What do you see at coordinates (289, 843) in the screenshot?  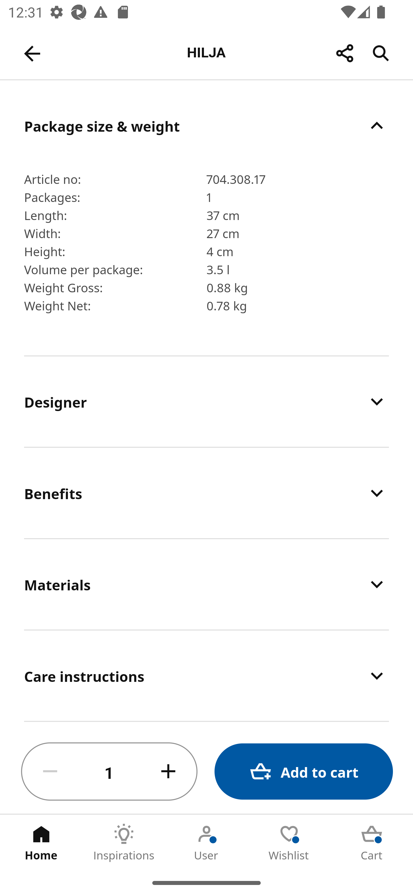 I see `Wishlist
Tab 4 of 5` at bounding box center [289, 843].